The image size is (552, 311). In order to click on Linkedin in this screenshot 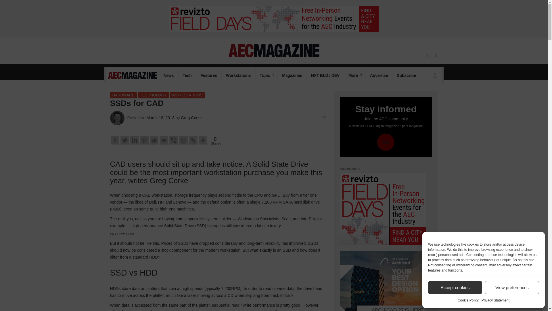, I will do `click(134, 140)`.